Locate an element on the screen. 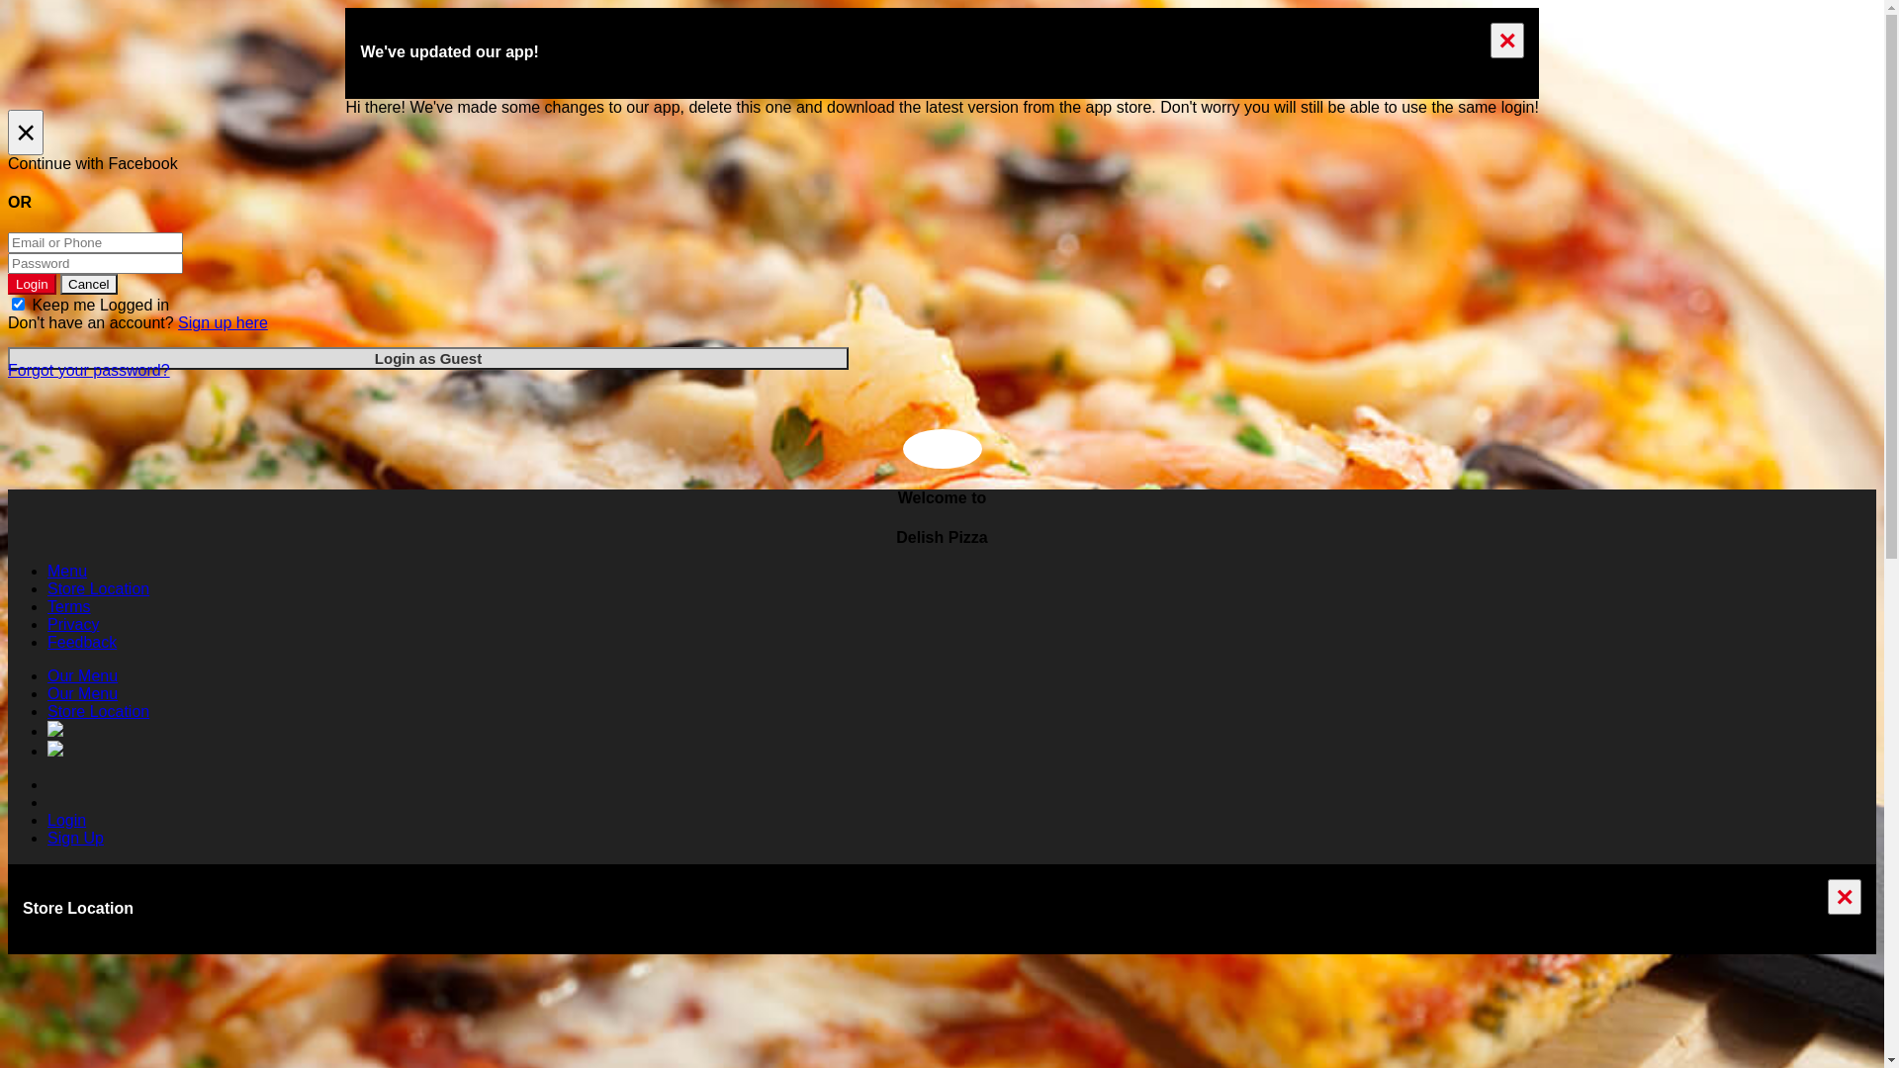 This screenshot has width=1899, height=1068. Our Menu is located at coordinates (83, 676).